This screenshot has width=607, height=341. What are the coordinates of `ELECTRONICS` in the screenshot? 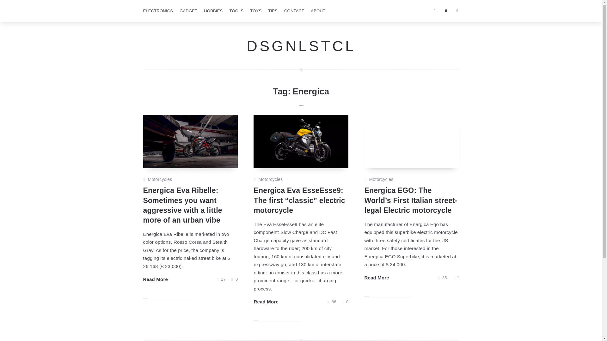 It's located at (157, 11).